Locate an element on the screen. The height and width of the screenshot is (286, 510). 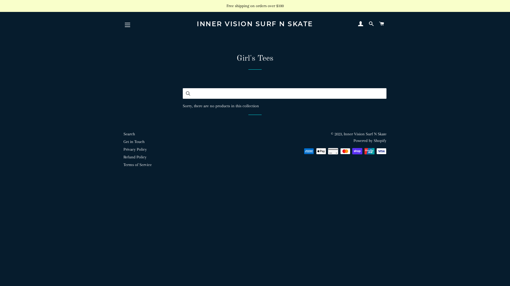
Get in Touch is located at coordinates (134, 142).